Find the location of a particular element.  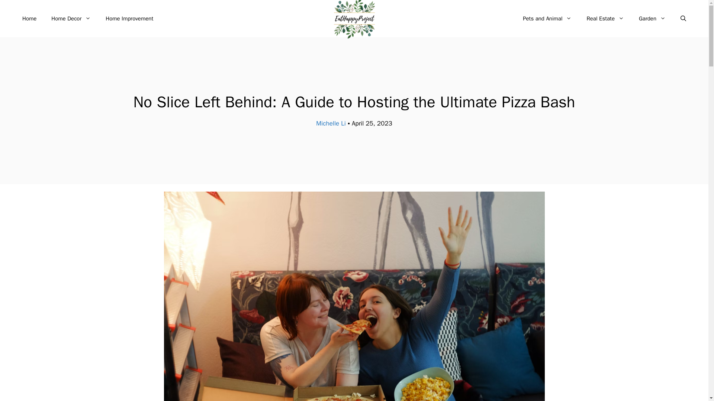

Garden is located at coordinates (652, 19).